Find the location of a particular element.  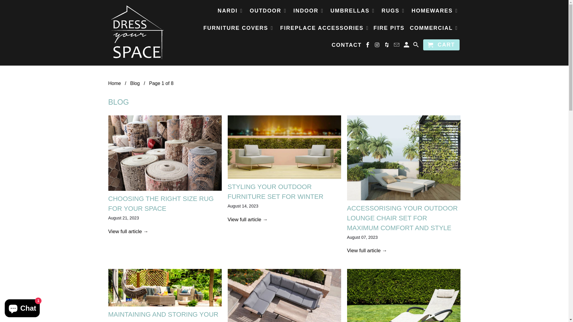

Dress Your Space on Instagram is located at coordinates (378, 46).